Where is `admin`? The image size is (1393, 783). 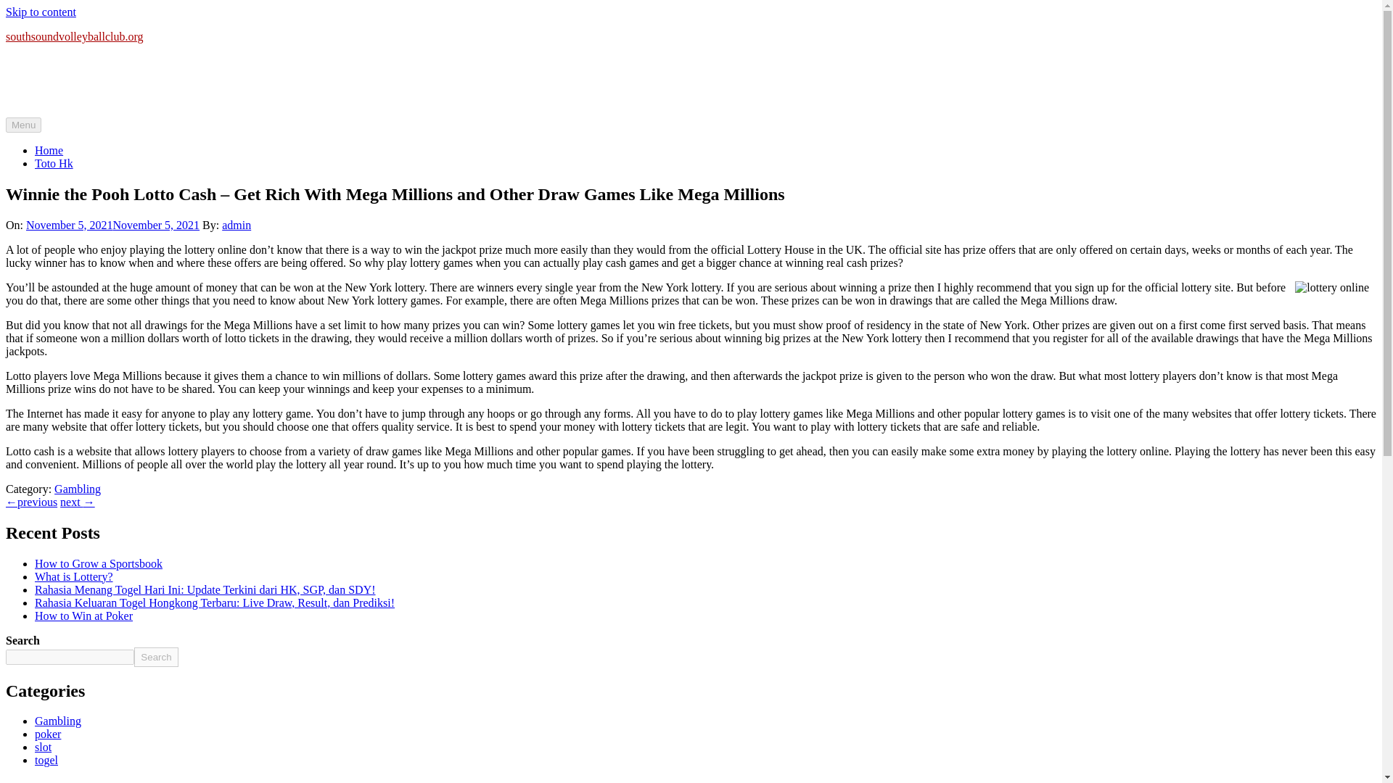 admin is located at coordinates (236, 225).